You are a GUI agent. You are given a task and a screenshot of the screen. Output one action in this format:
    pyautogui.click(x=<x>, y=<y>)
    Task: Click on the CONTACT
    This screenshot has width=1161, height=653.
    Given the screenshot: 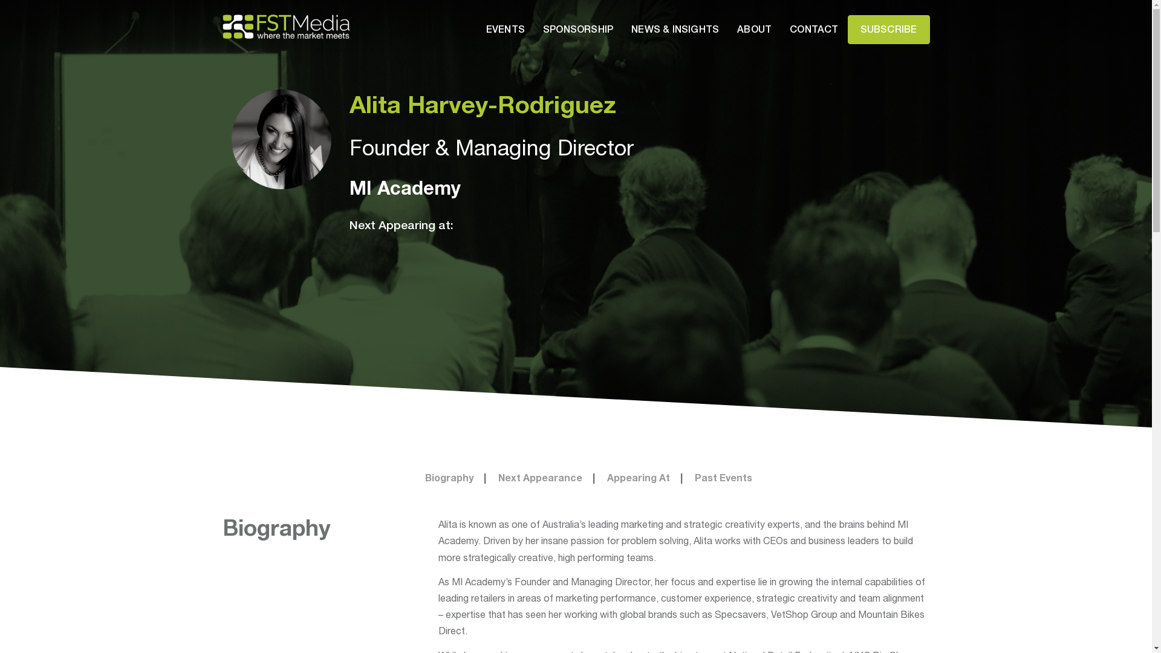 What is the action you would take?
    pyautogui.click(x=814, y=29)
    